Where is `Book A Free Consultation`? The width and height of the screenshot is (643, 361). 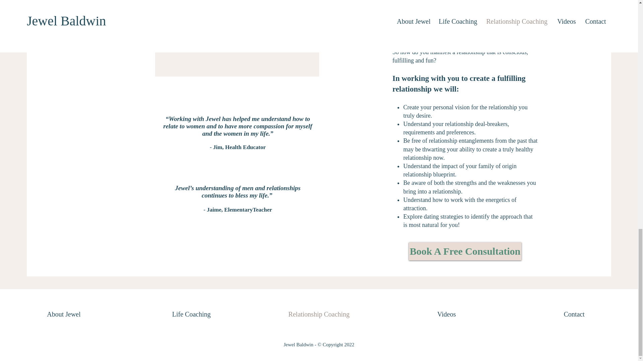
Book A Free Consultation is located at coordinates (465, 251).